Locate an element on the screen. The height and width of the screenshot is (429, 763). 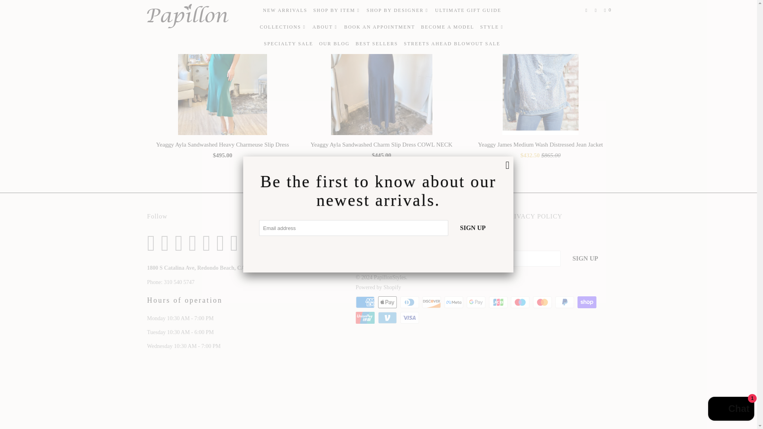
JCB is located at coordinates (499, 302).